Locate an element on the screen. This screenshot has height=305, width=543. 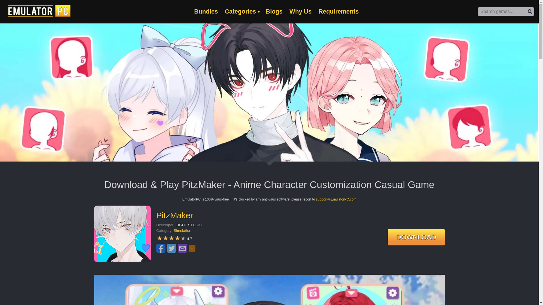
Email is located at coordinates (182, 248).